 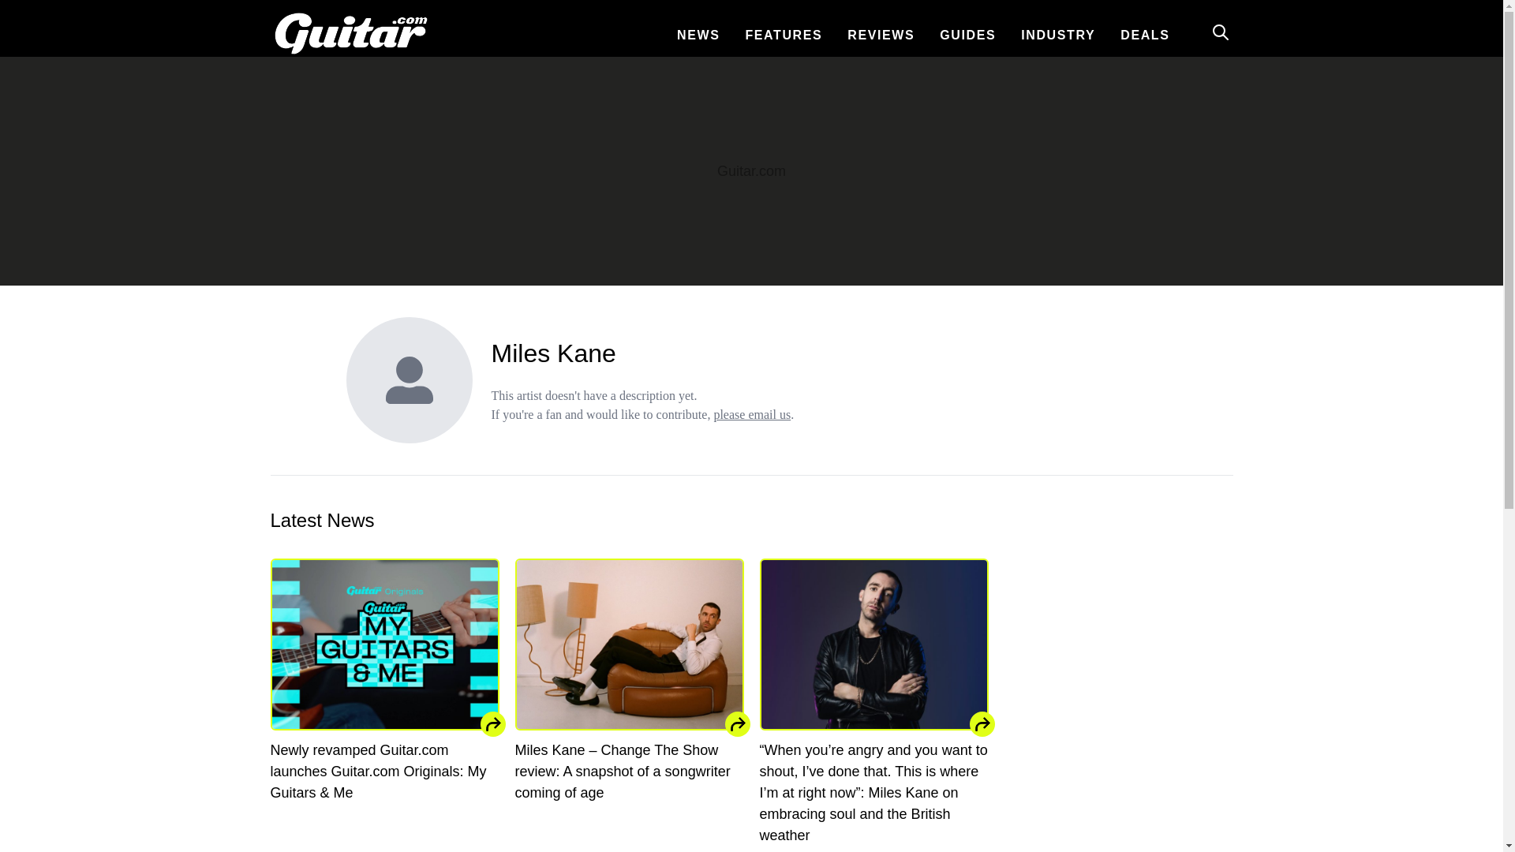 What do you see at coordinates (881, 35) in the screenshot?
I see `REVIEWS` at bounding box center [881, 35].